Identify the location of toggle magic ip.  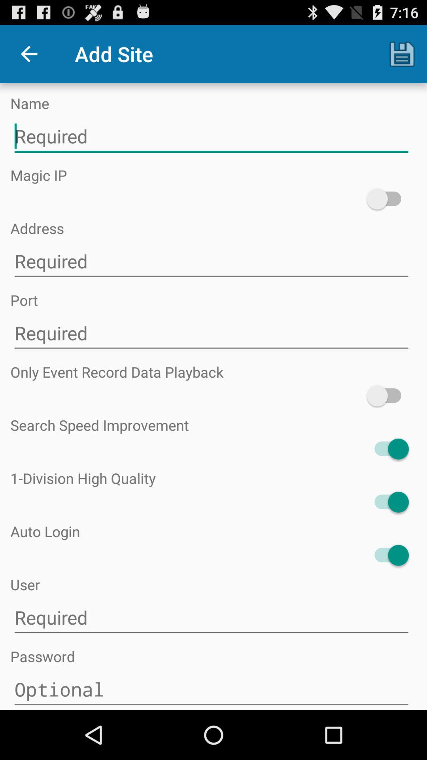
(387, 199).